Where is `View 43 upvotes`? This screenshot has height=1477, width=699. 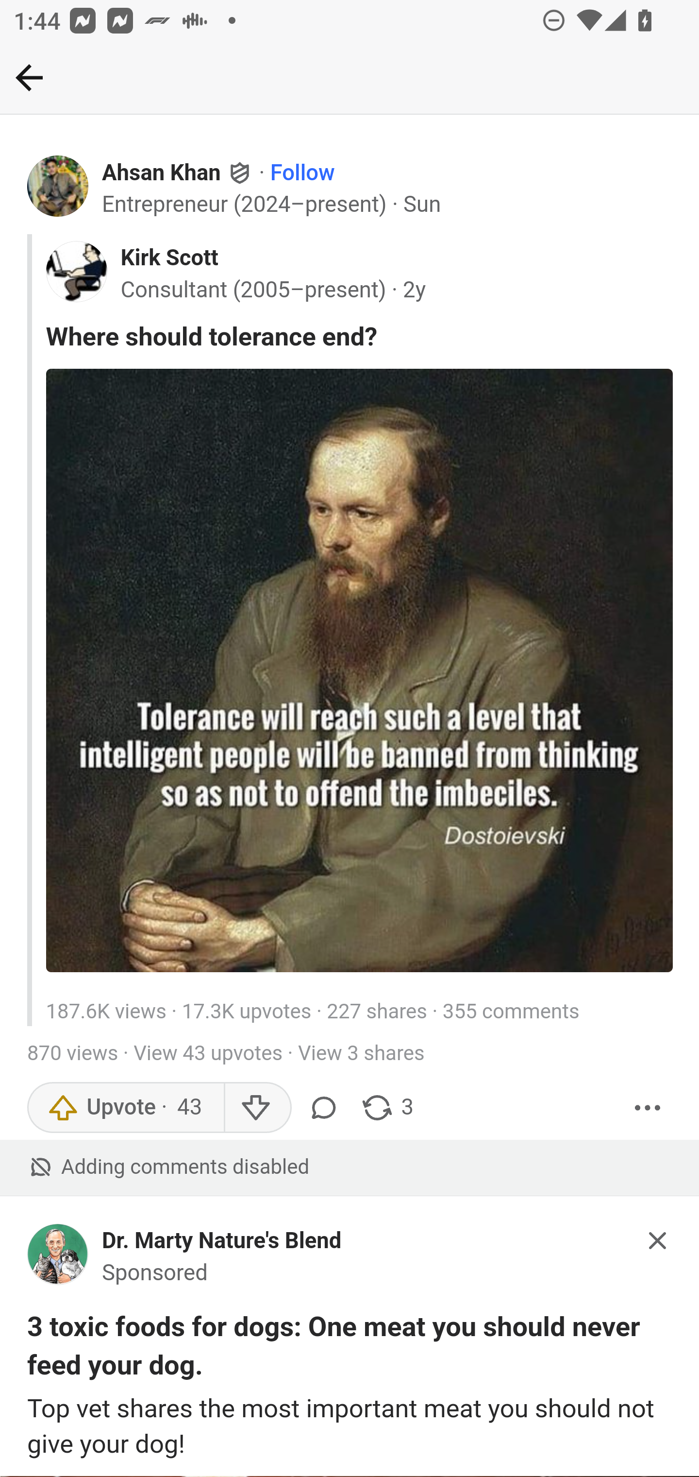 View 43 upvotes is located at coordinates (208, 1055).